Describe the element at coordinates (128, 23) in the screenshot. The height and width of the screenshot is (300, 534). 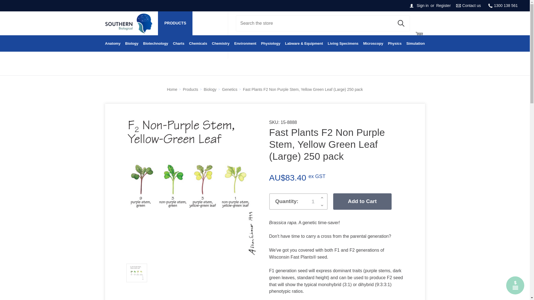
I see `southern biological logo` at that location.